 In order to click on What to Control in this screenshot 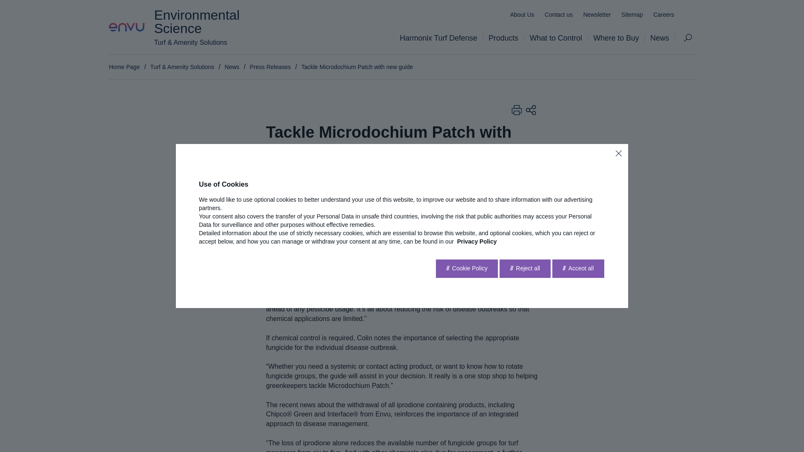, I will do `click(558, 38)`.